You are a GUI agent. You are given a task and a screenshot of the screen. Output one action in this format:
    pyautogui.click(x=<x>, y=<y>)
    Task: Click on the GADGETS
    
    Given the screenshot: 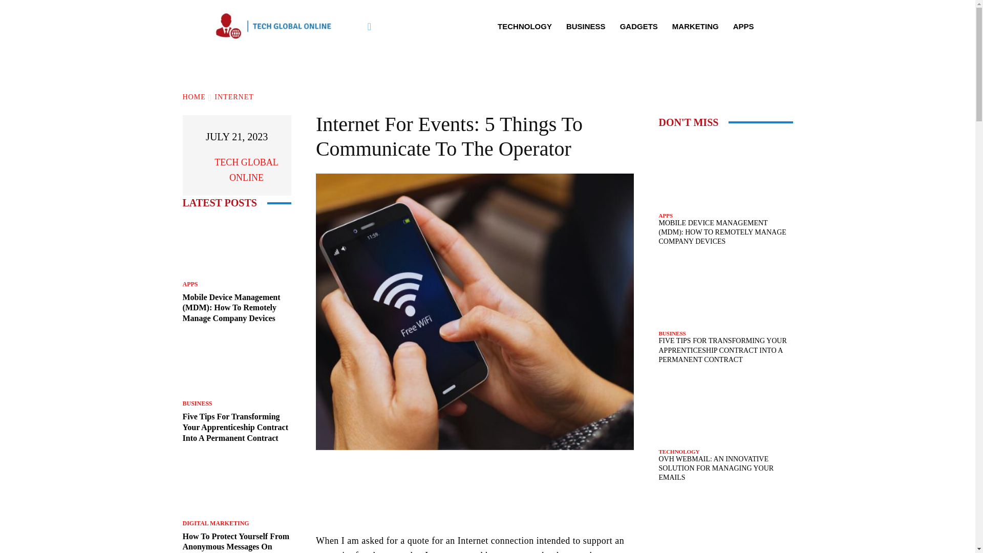 What is the action you would take?
    pyautogui.click(x=639, y=27)
    